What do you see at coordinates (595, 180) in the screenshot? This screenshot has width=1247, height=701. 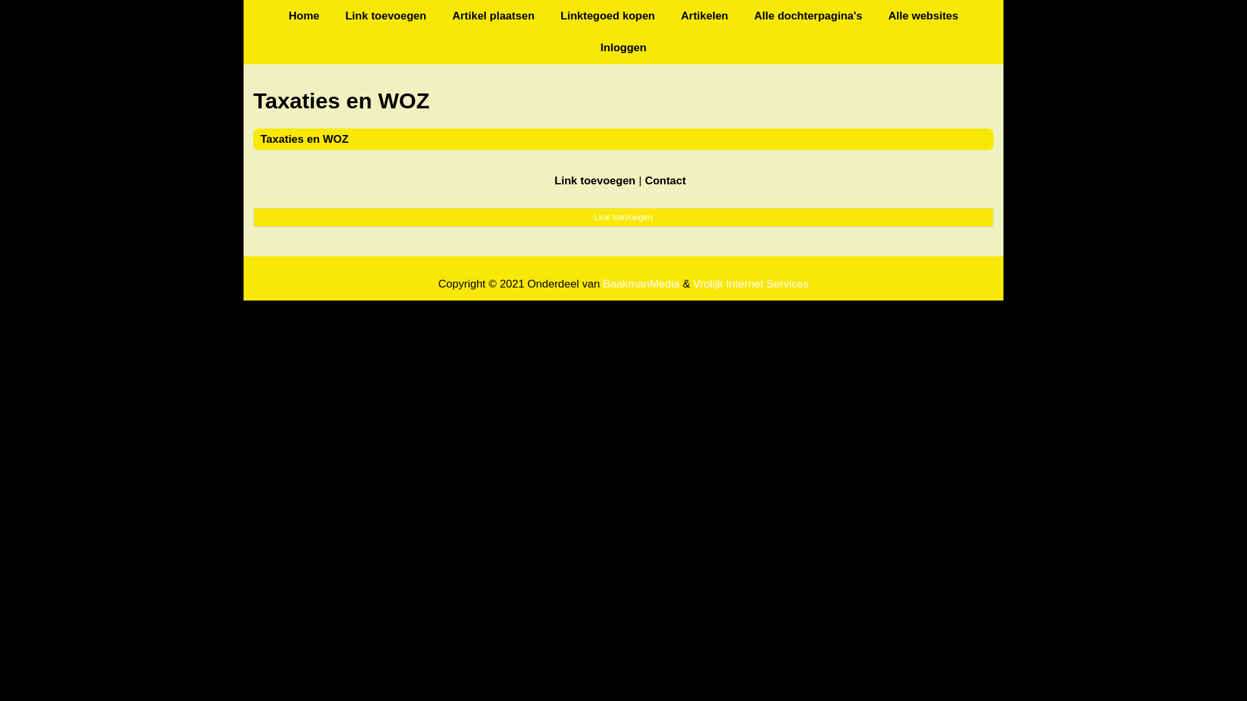 I see `Link toevoegen` at bounding box center [595, 180].